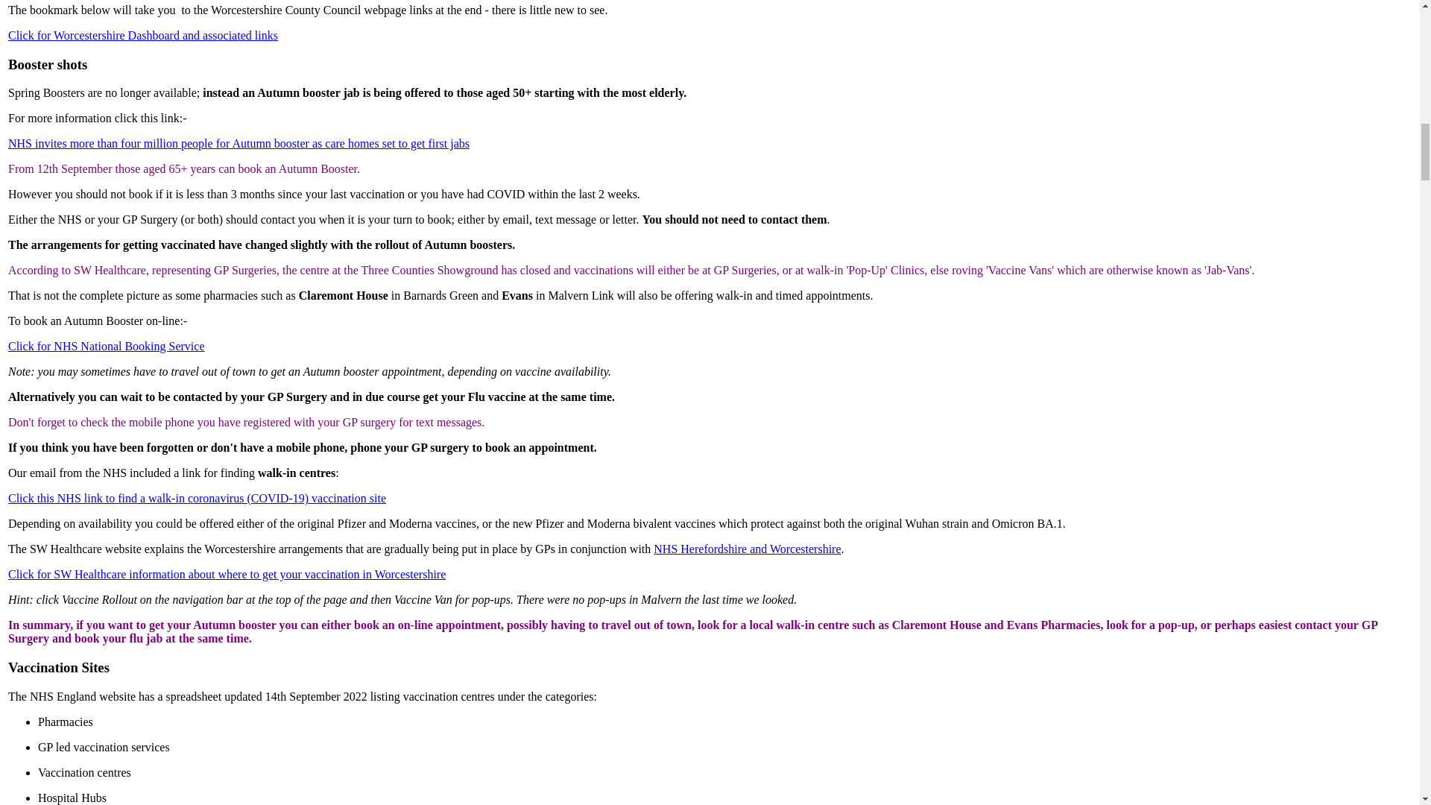 This screenshot has width=1431, height=805. What do you see at coordinates (106, 346) in the screenshot?
I see `Click for NHS National Booking Service` at bounding box center [106, 346].